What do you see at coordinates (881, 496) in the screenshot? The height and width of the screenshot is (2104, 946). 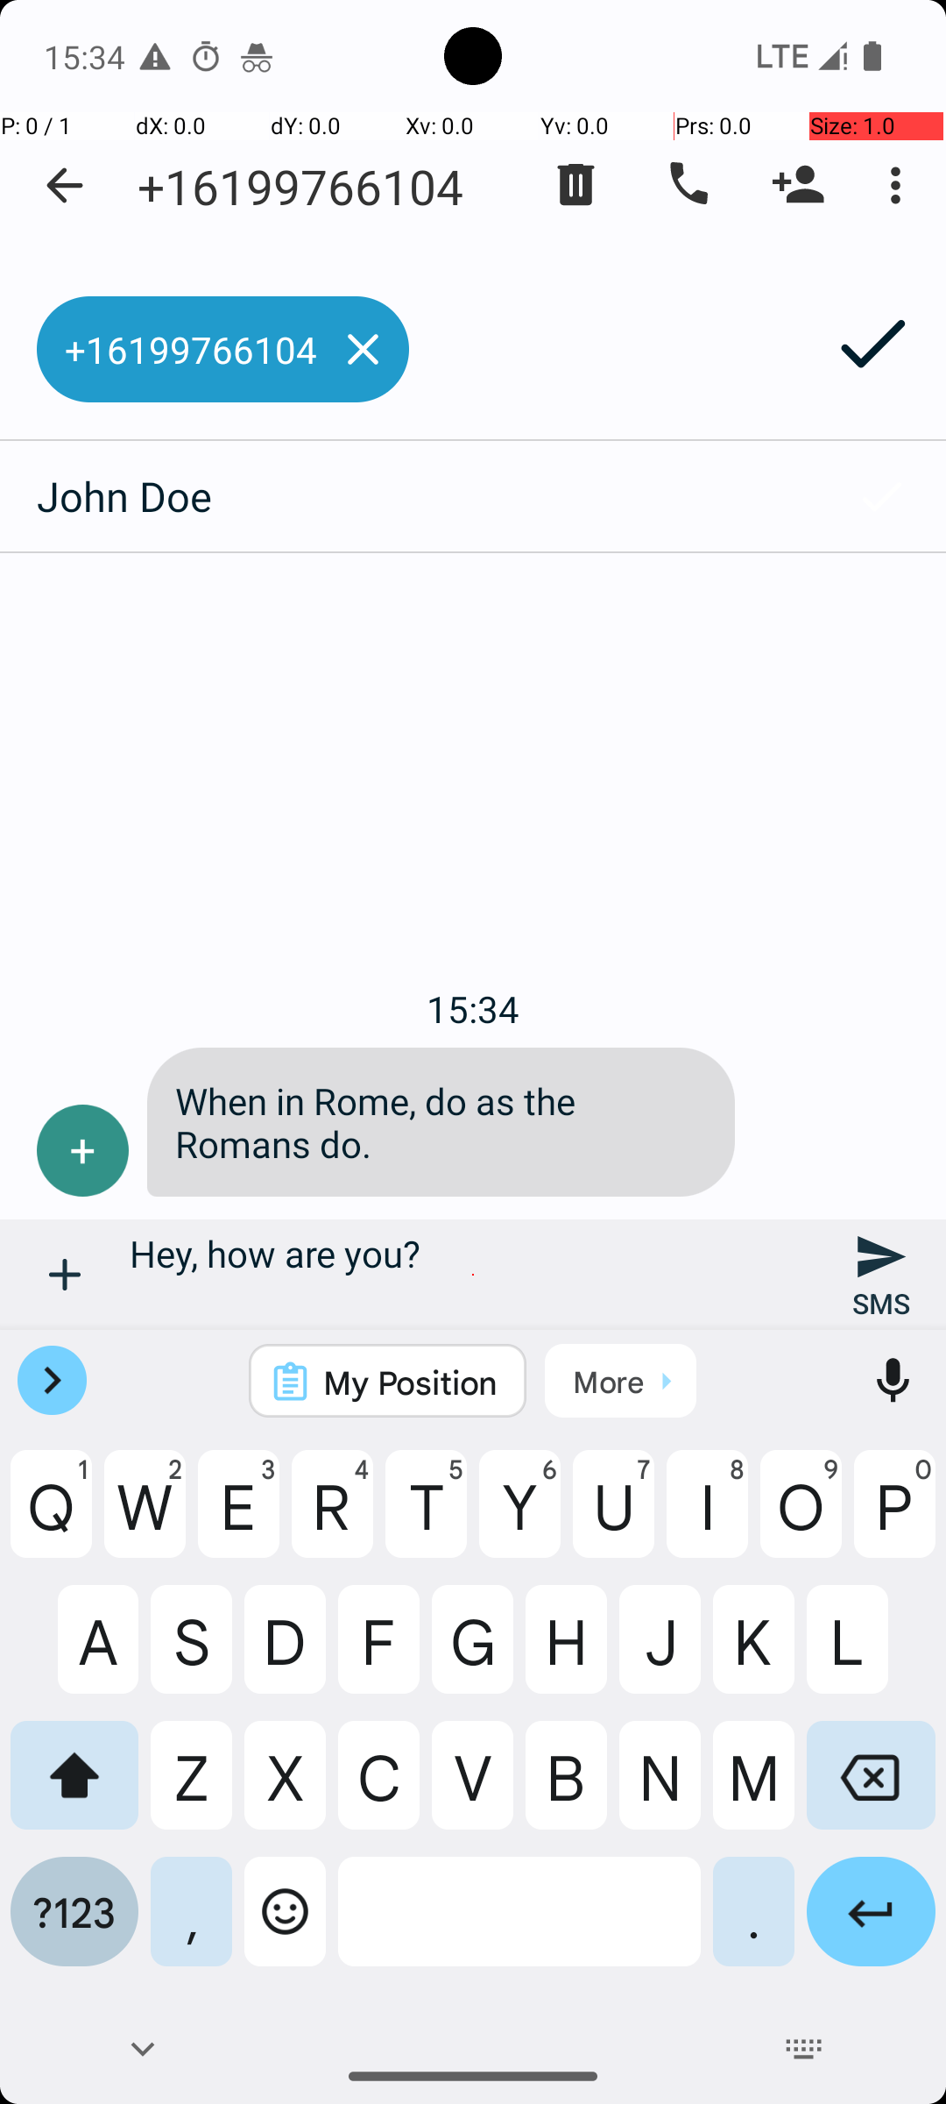 I see `Confirm selection` at bounding box center [881, 496].